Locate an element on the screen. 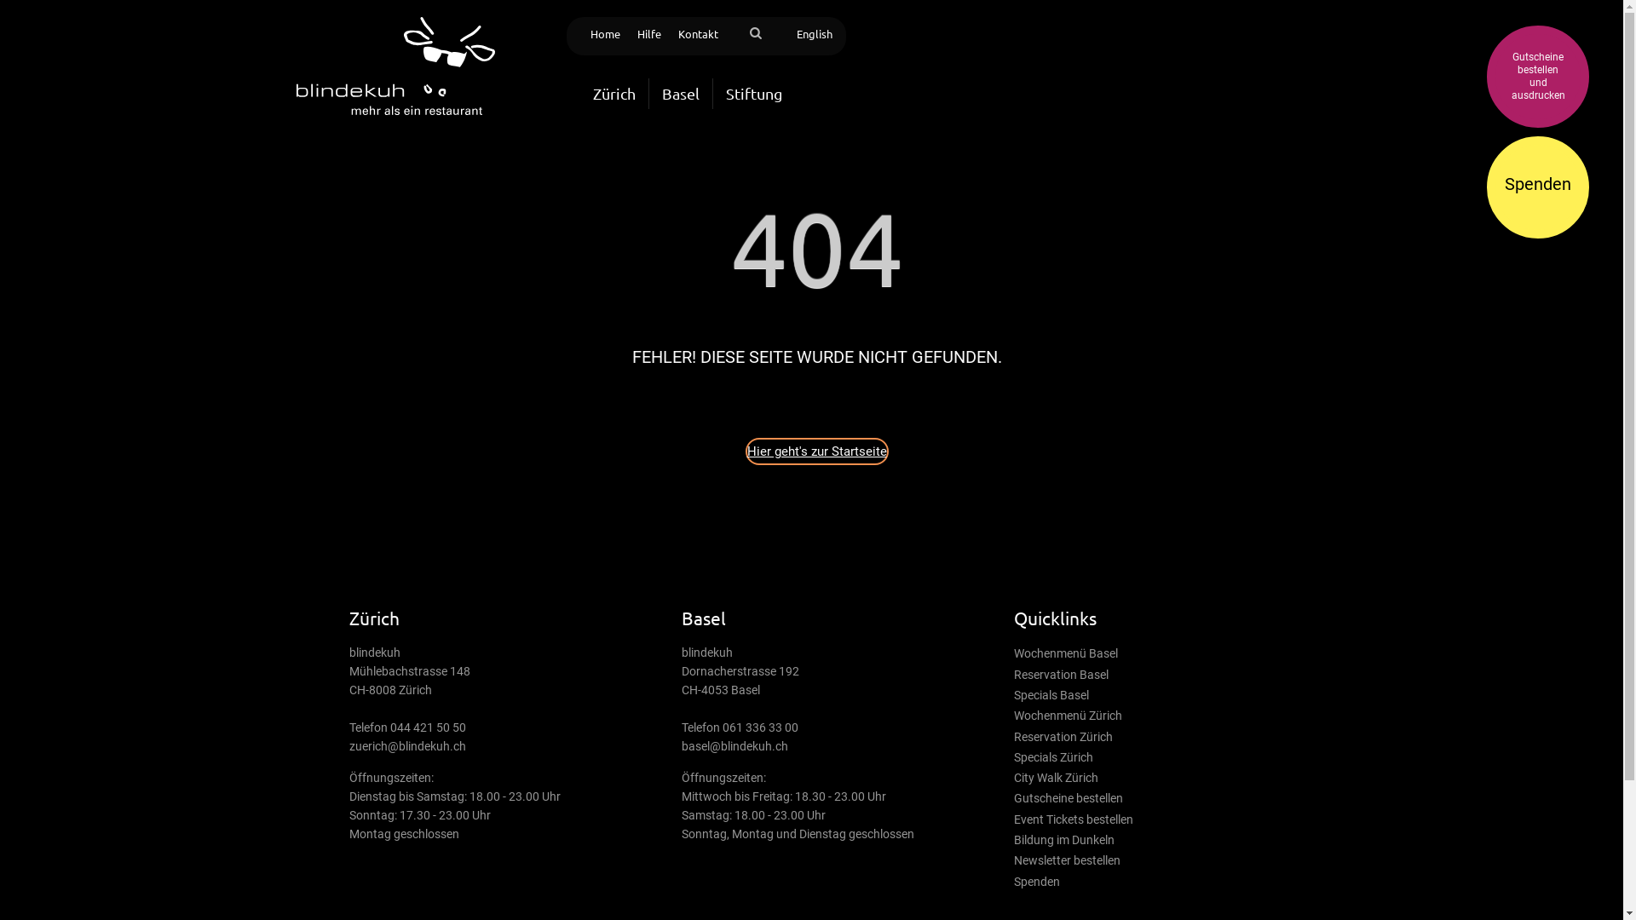    is located at coordinates (709, 17).